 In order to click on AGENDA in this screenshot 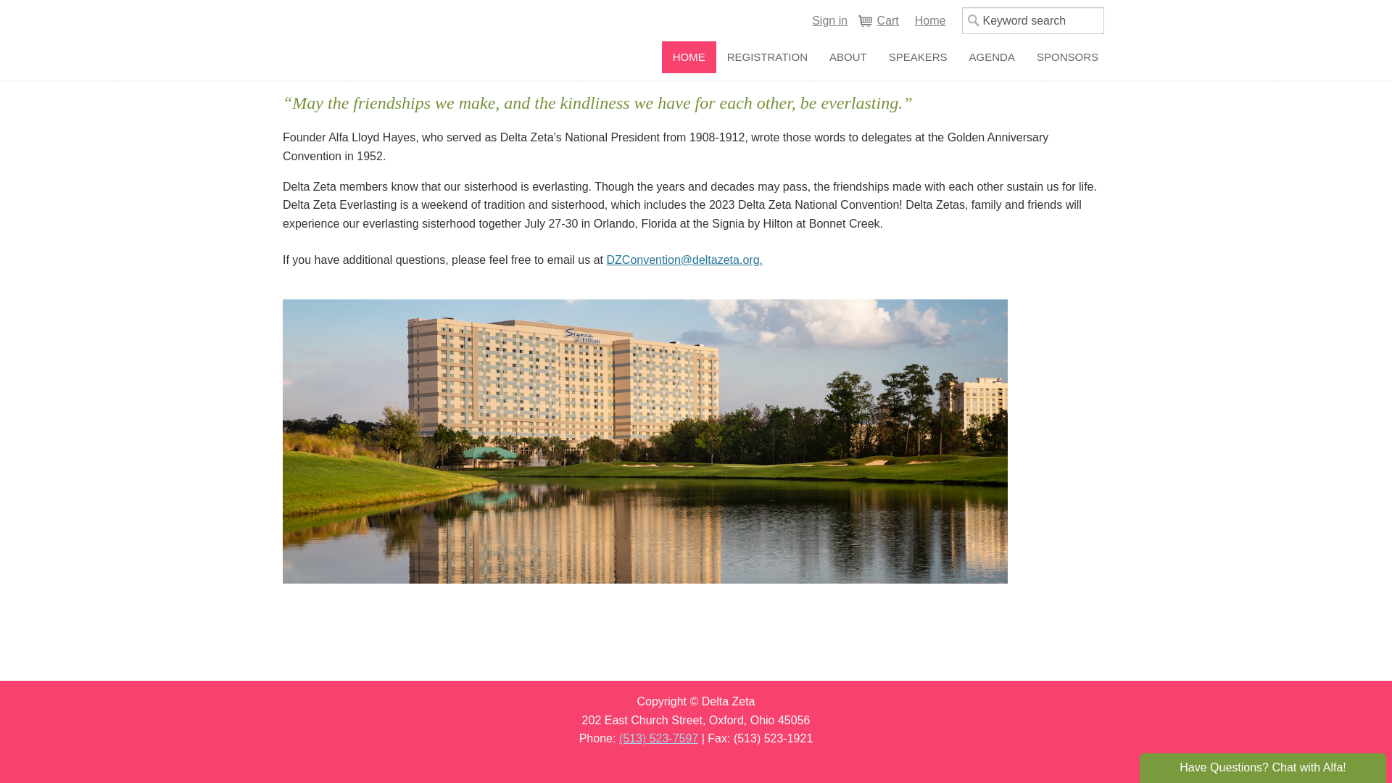, I will do `click(992, 57)`.